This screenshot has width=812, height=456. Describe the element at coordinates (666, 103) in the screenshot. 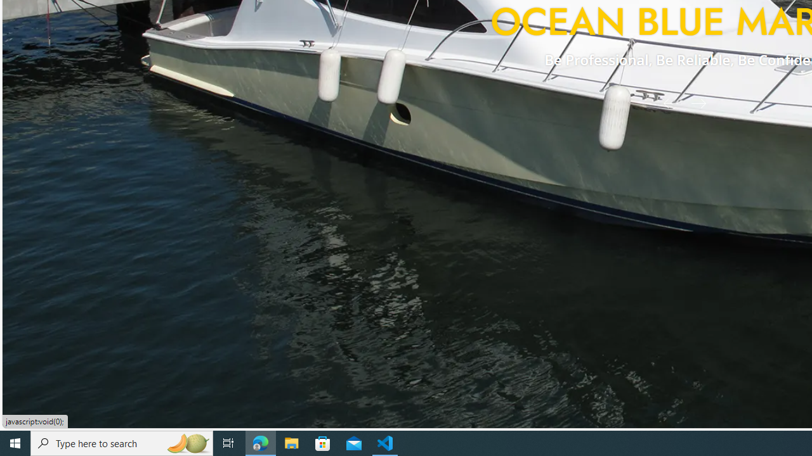

I see `Previous Slide` at that location.